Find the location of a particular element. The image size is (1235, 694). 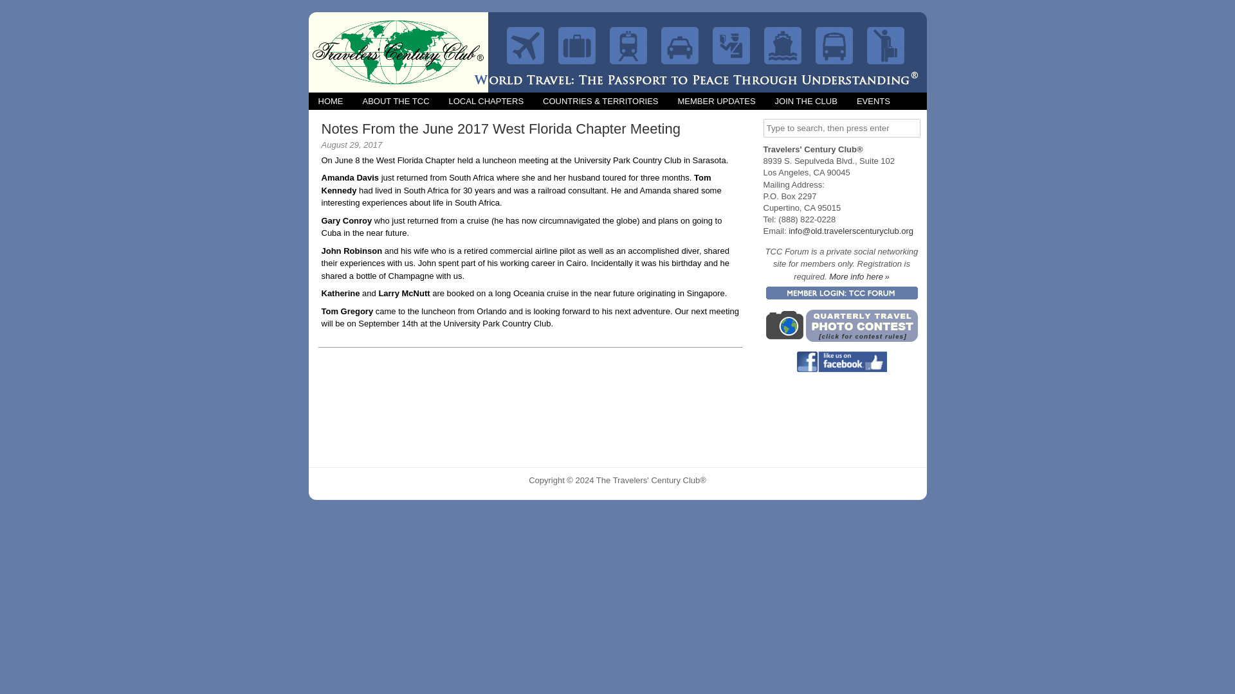

ABOUT THE TCC is located at coordinates (395, 100).